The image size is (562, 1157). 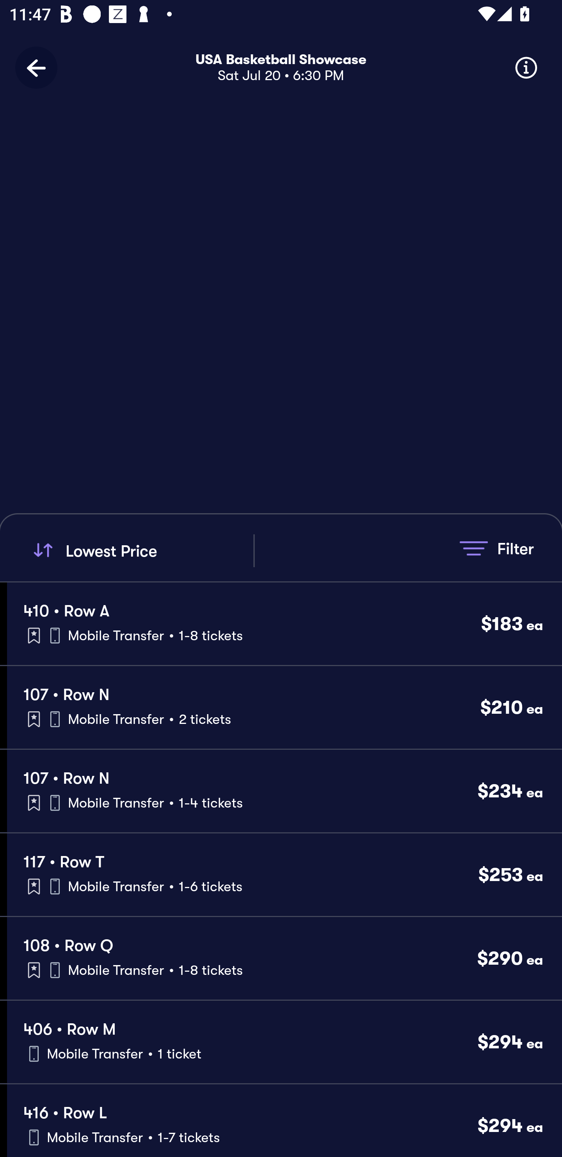 What do you see at coordinates (284, 791) in the screenshot?
I see `107 • Row N Mobile Transfer • 1-4 tickets $234 ea` at bounding box center [284, 791].